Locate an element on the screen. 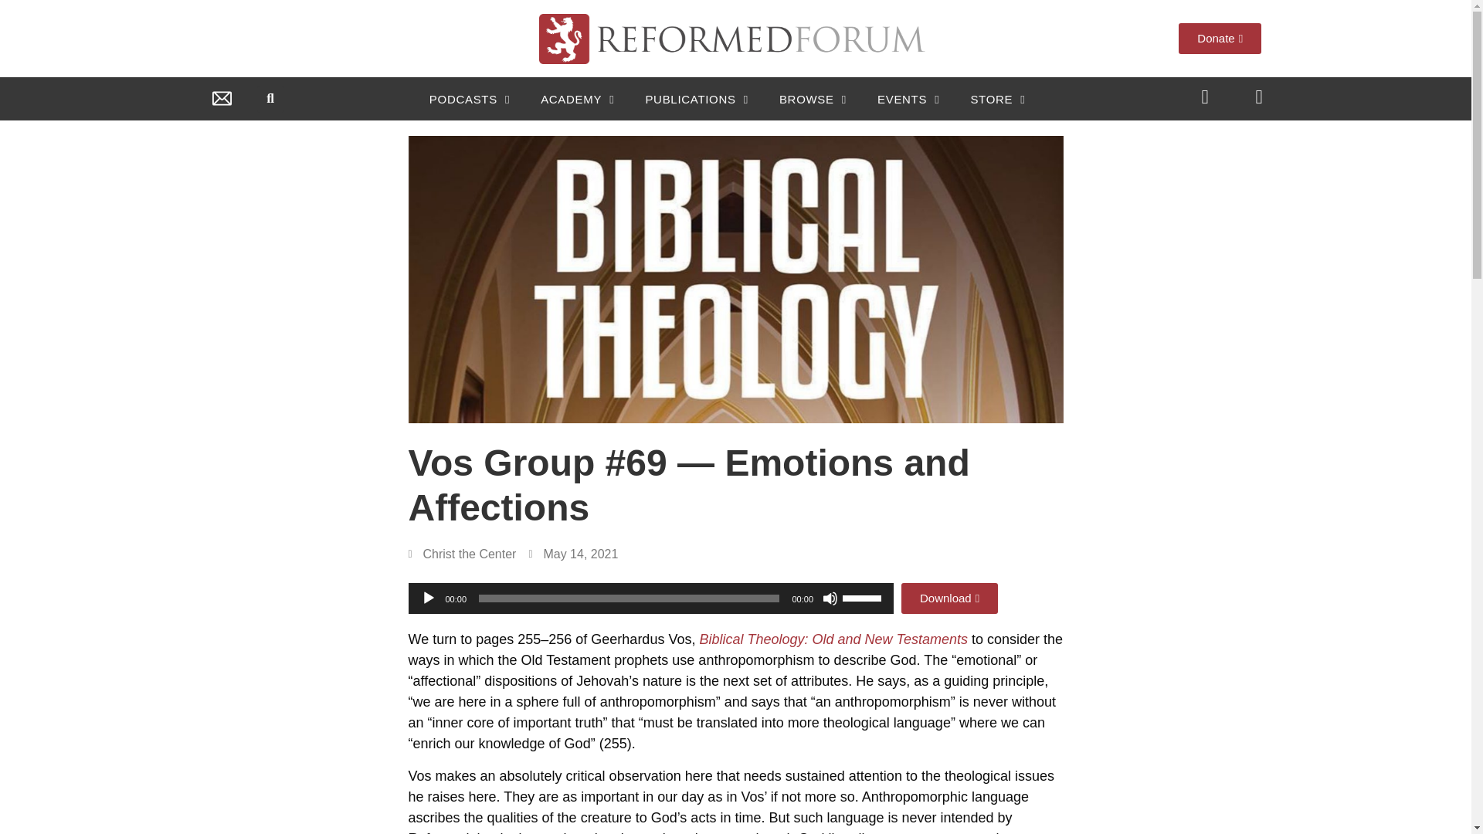 This screenshot has height=834, width=1483. Play is located at coordinates (428, 598).